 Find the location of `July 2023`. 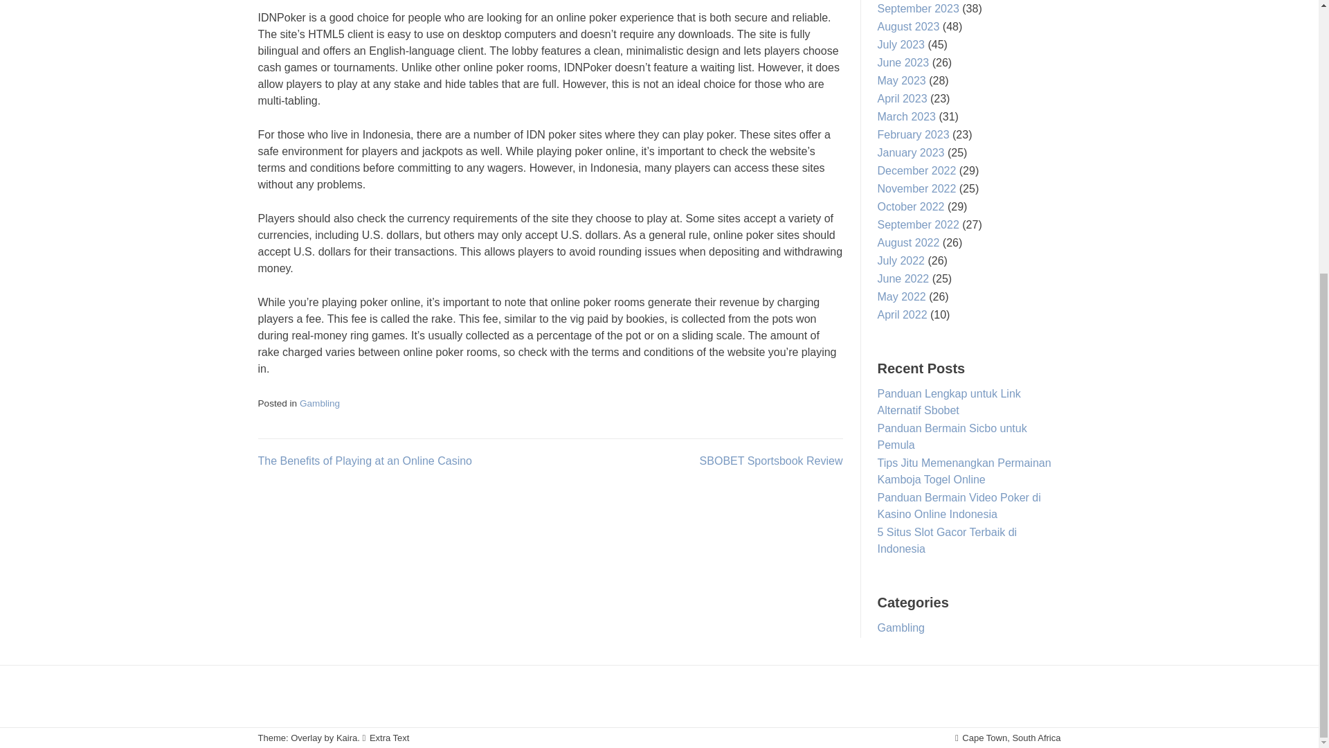

July 2023 is located at coordinates (901, 44).